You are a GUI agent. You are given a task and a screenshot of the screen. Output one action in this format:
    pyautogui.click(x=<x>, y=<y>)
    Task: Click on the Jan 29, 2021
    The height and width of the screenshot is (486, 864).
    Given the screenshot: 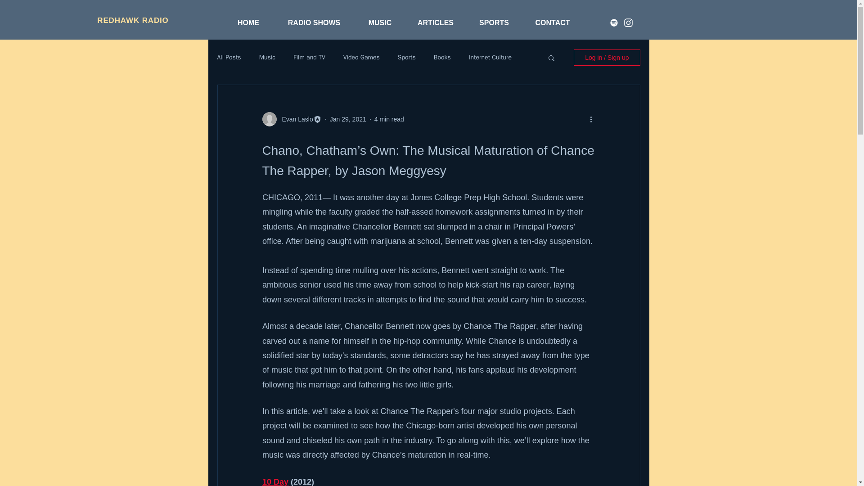 What is the action you would take?
    pyautogui.click(x=348, y=119)
    